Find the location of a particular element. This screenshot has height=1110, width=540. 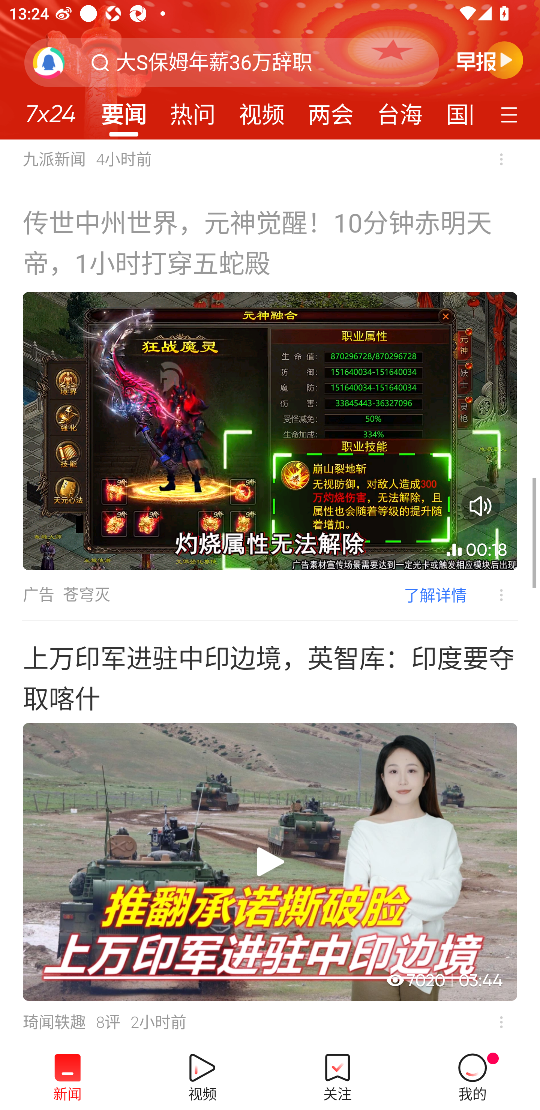

音量开关 is located at coordinates (480, 506).